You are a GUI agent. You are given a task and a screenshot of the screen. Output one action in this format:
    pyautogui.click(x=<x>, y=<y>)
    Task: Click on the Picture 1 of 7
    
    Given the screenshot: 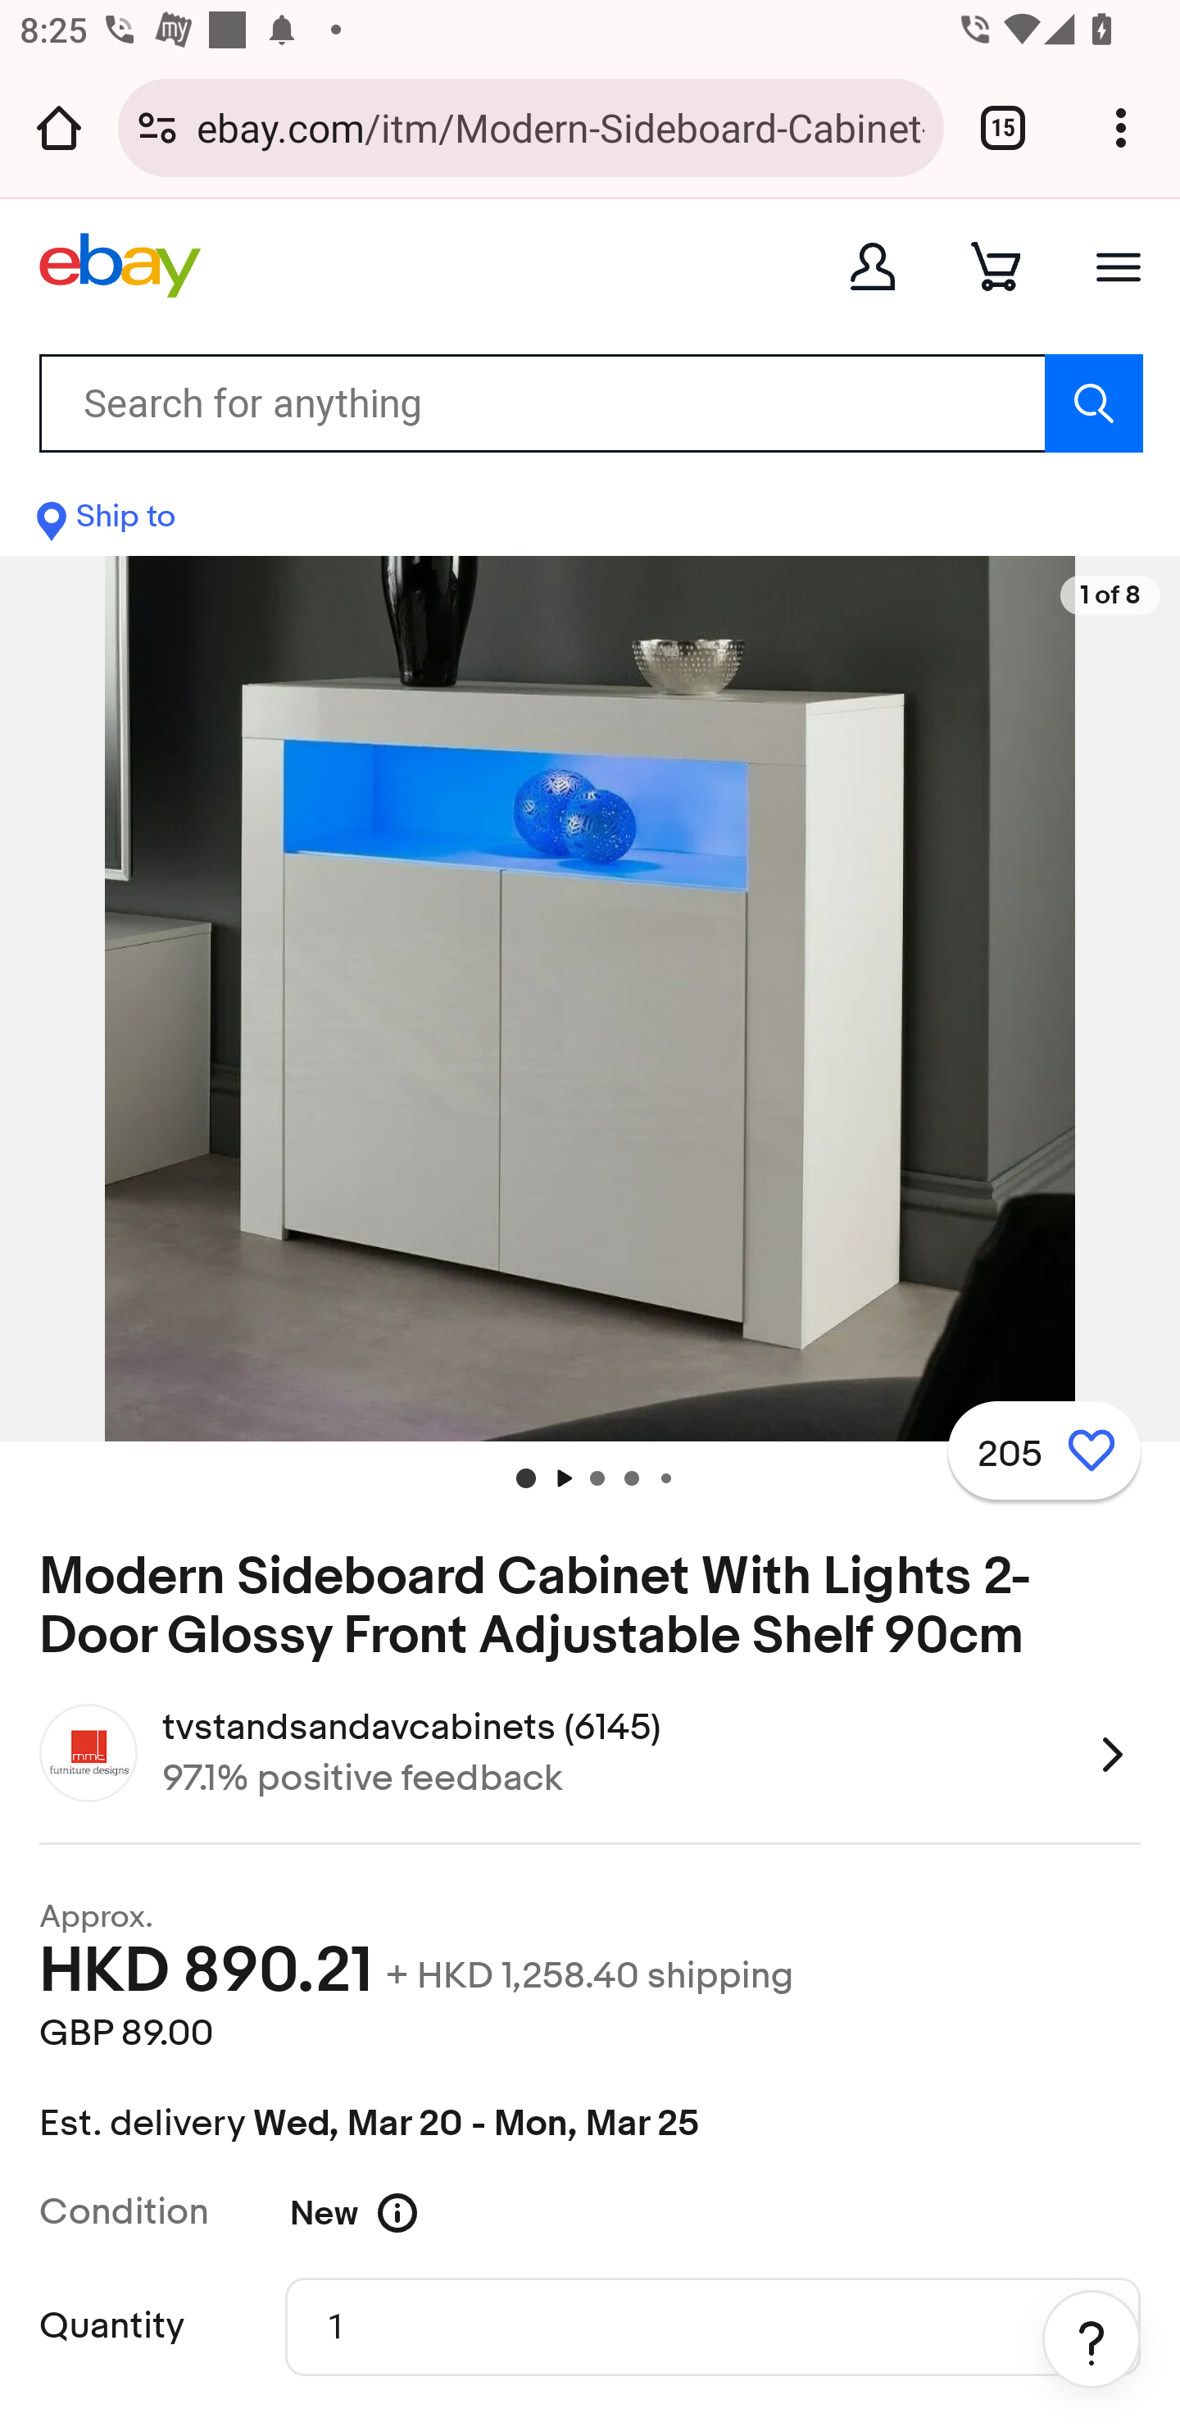 What is the action you would take?
    pyautogui.click(x=526, y=1478)
    